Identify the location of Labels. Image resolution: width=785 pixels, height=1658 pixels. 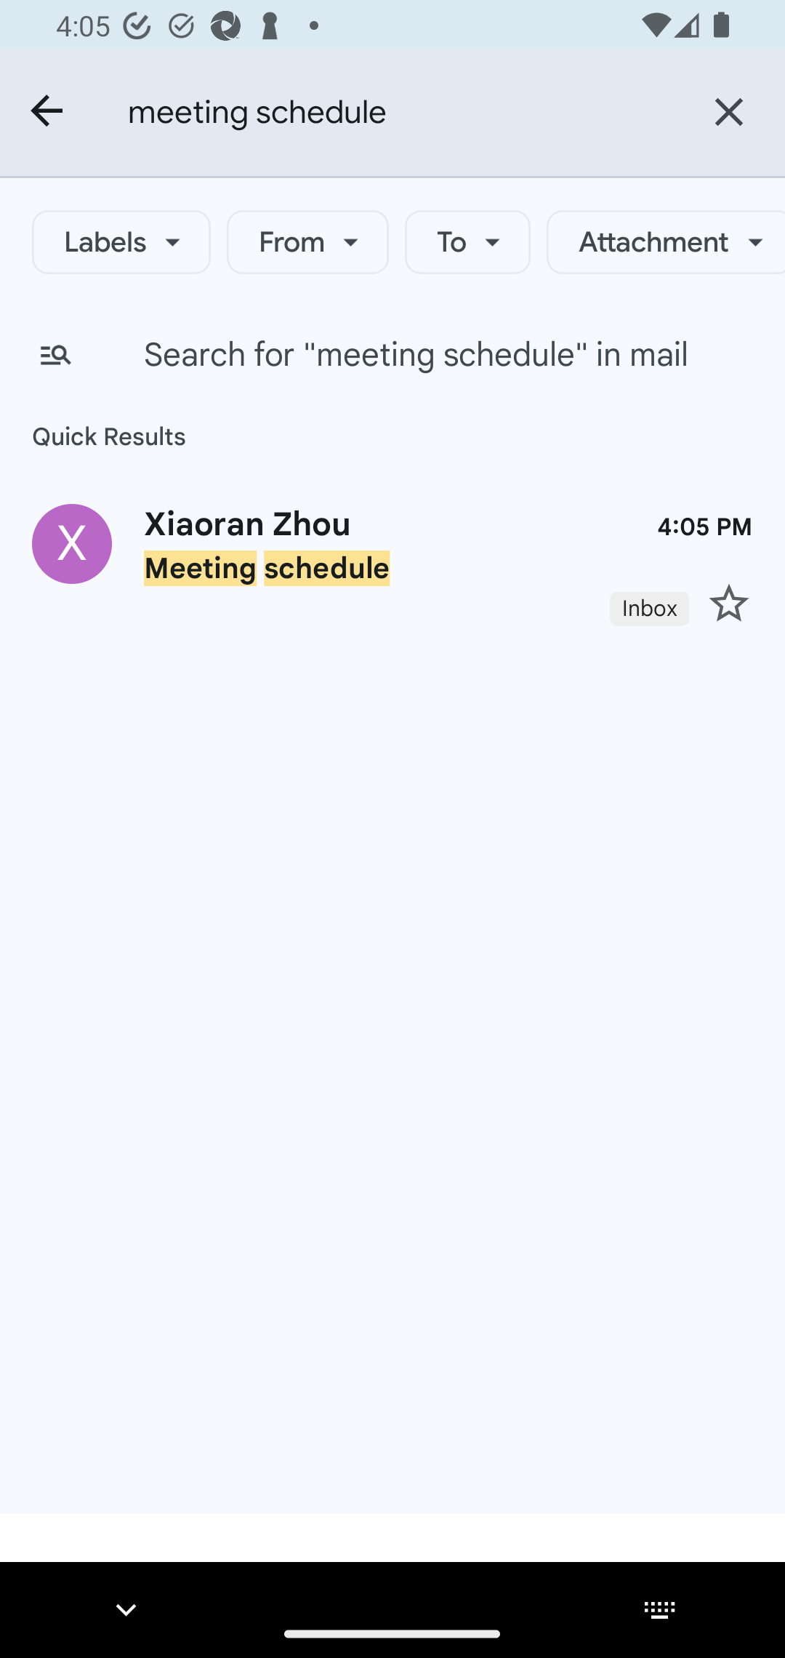
(121, 241).